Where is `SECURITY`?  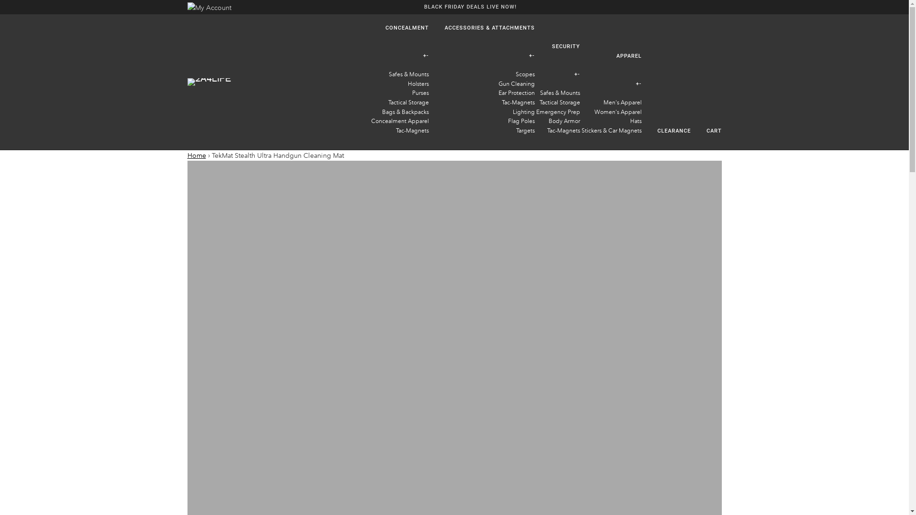
SECURITY is located at coordinates (558, 47).